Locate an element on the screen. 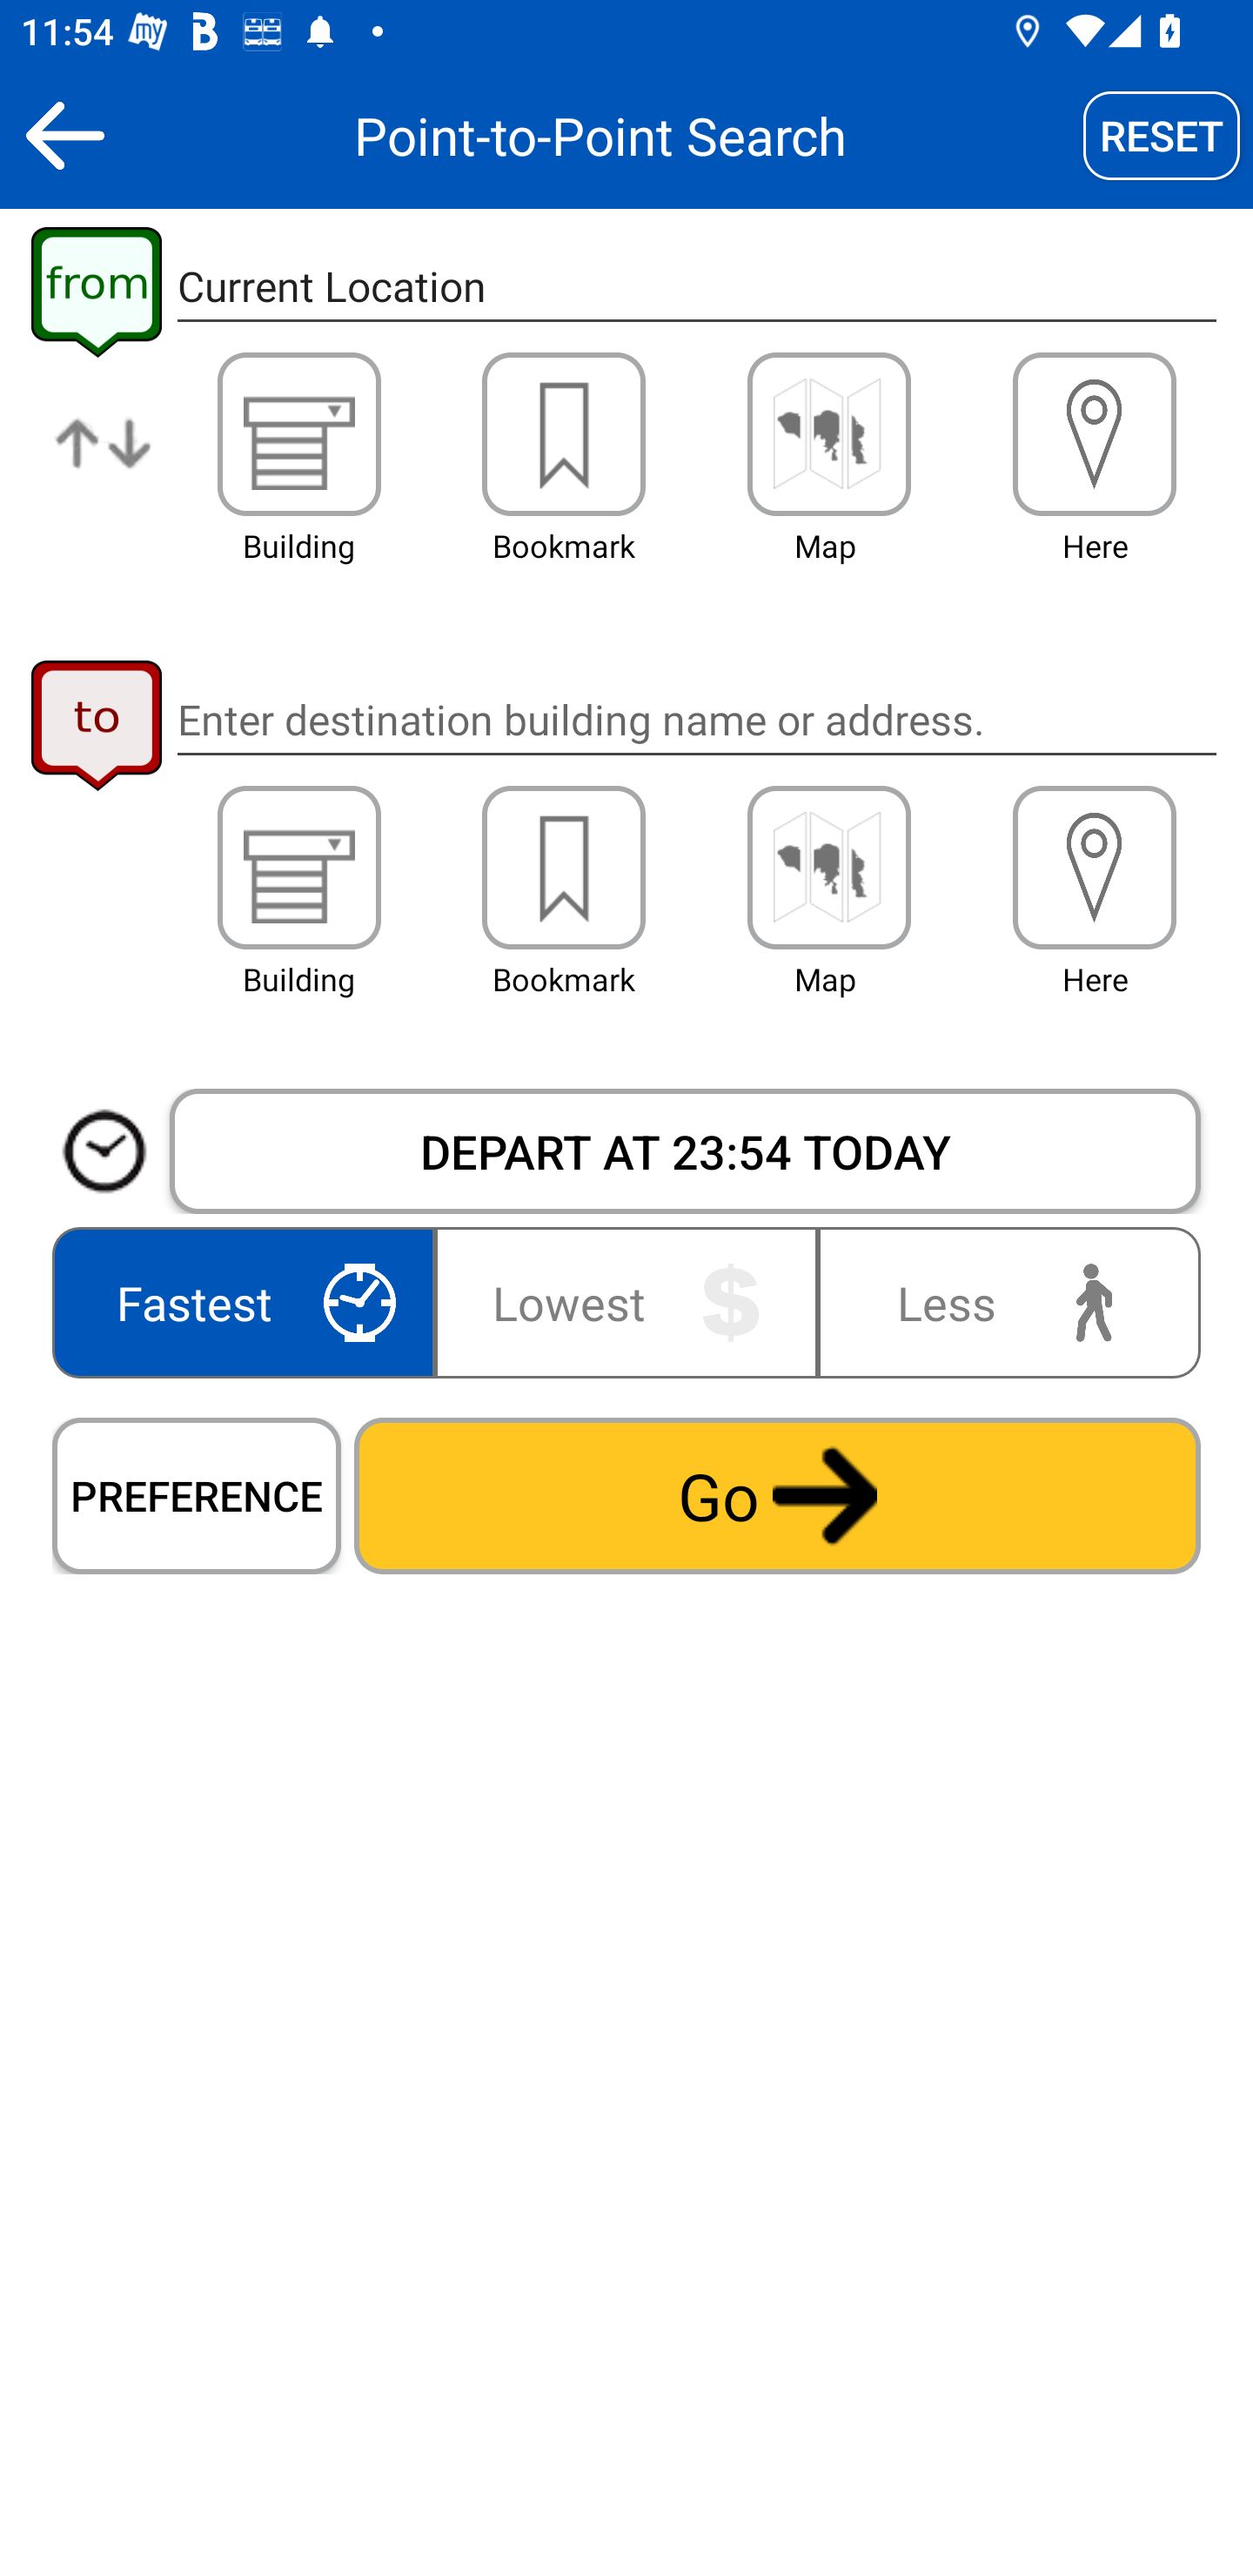 The height and width of the screenshot is (2576, 1253). RESET Reset is located at coordinates (1162, 135).